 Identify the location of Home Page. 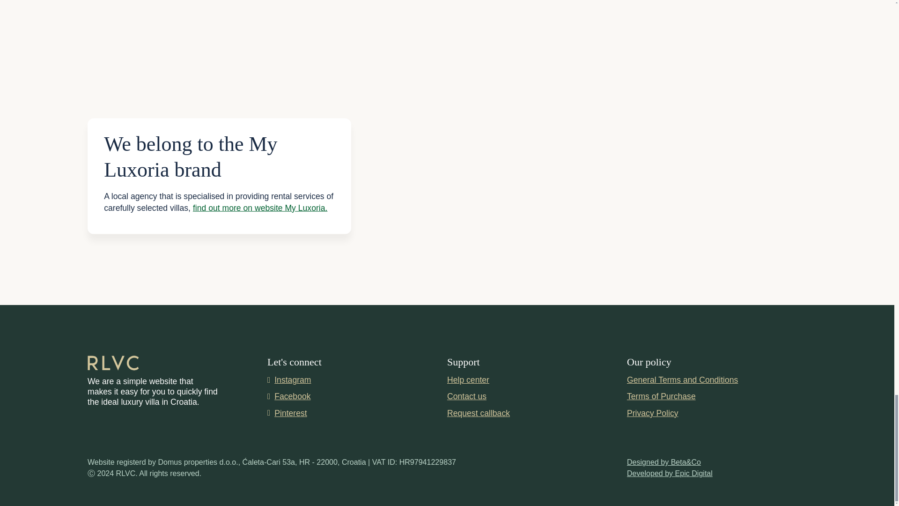
(113, 364).